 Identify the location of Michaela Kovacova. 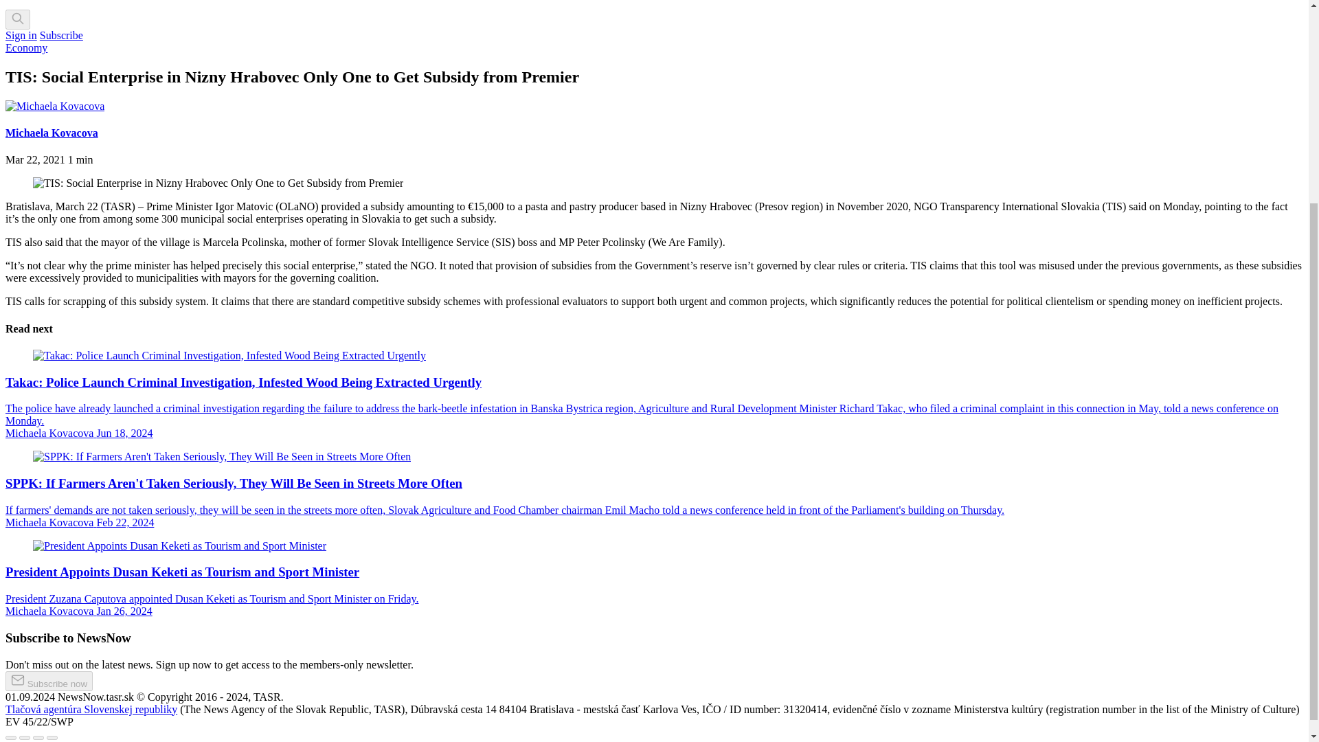
(51, 132).